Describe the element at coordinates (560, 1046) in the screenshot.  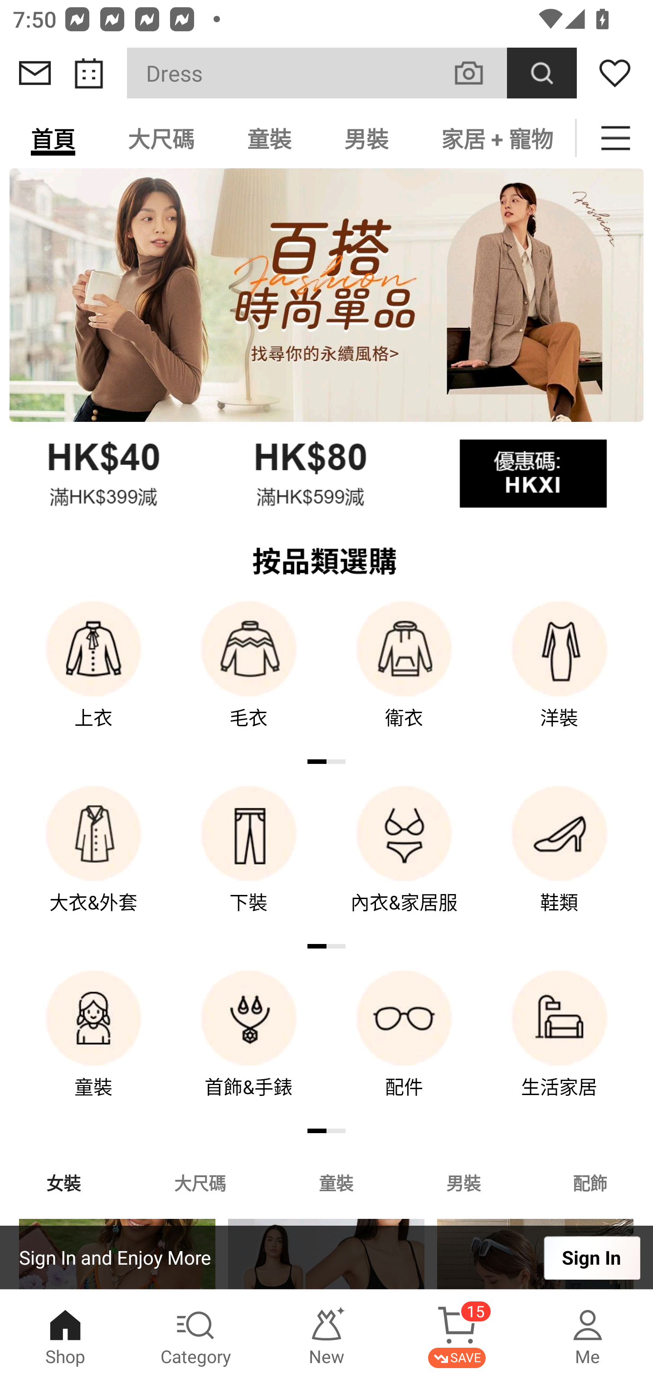
I see `生活家居` at that location.